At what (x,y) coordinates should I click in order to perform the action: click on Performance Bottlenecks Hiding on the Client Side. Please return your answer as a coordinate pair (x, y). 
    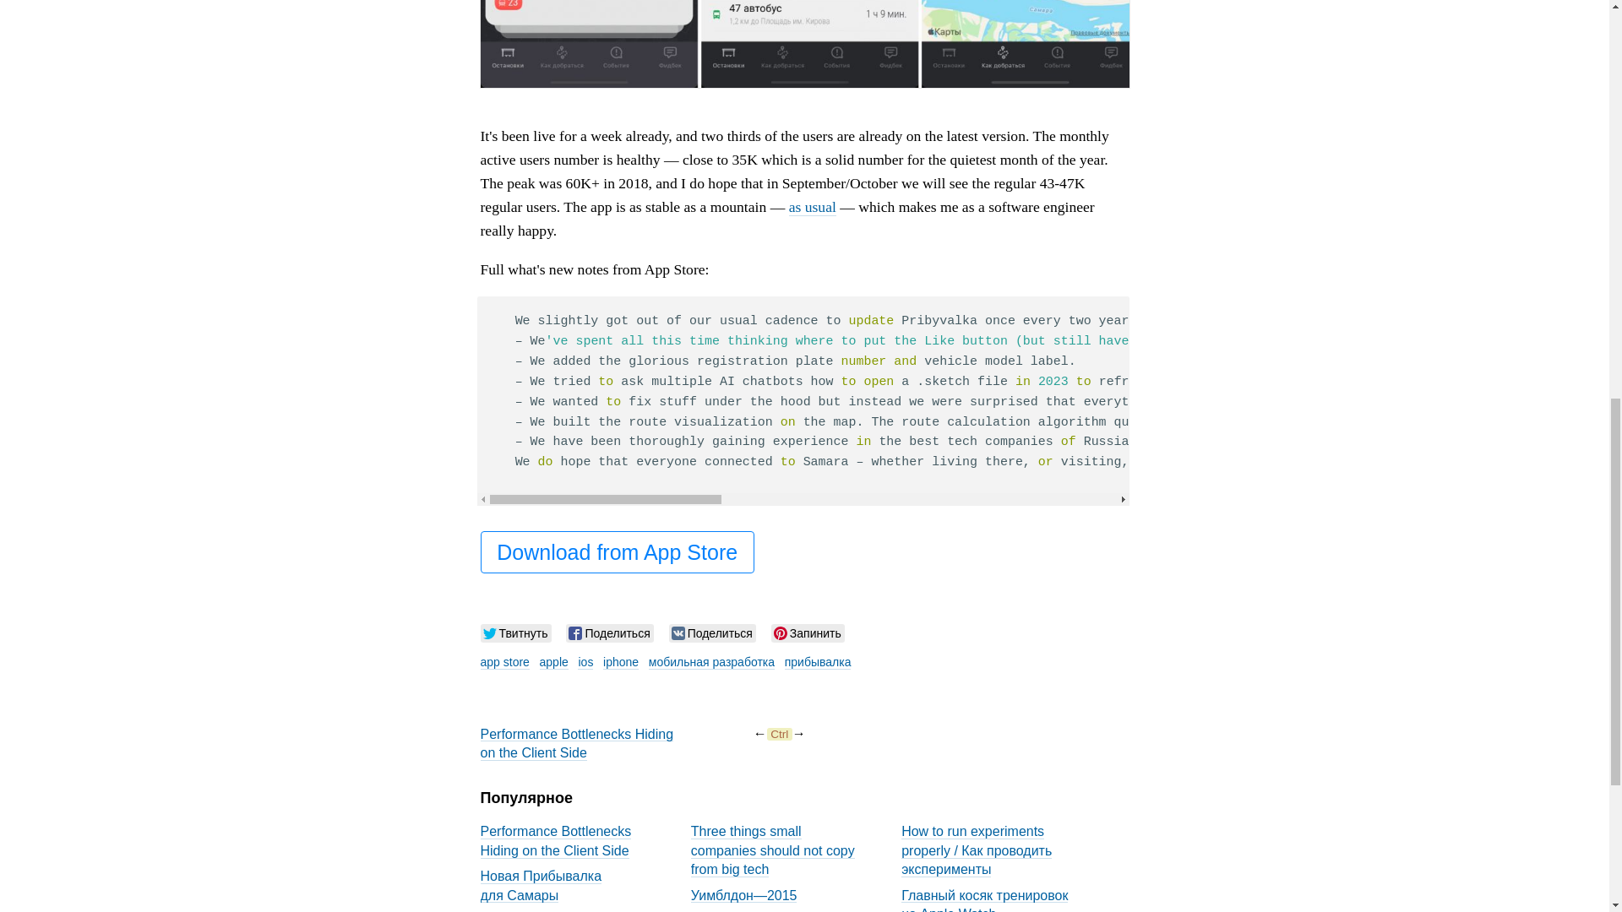
    Looking at the image, I should click on (555, 839).